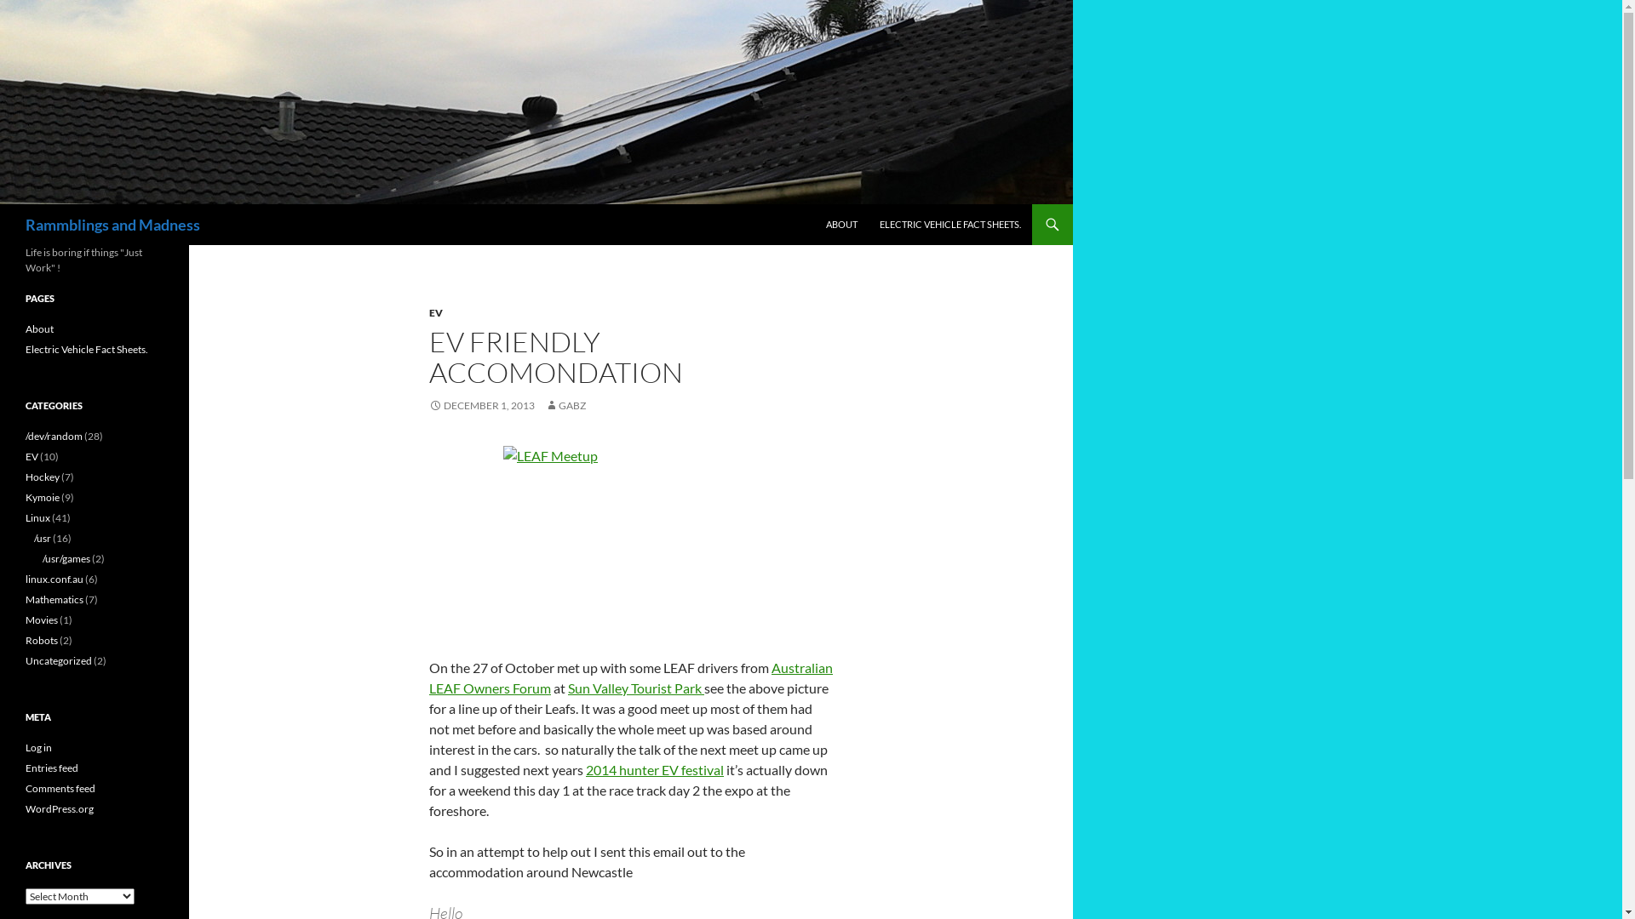 This screenshot has height=919, width=1635. What do you see at coordinates (43, 538) in the screenshot?
I see `/usr` at bounding box center [43, 538].